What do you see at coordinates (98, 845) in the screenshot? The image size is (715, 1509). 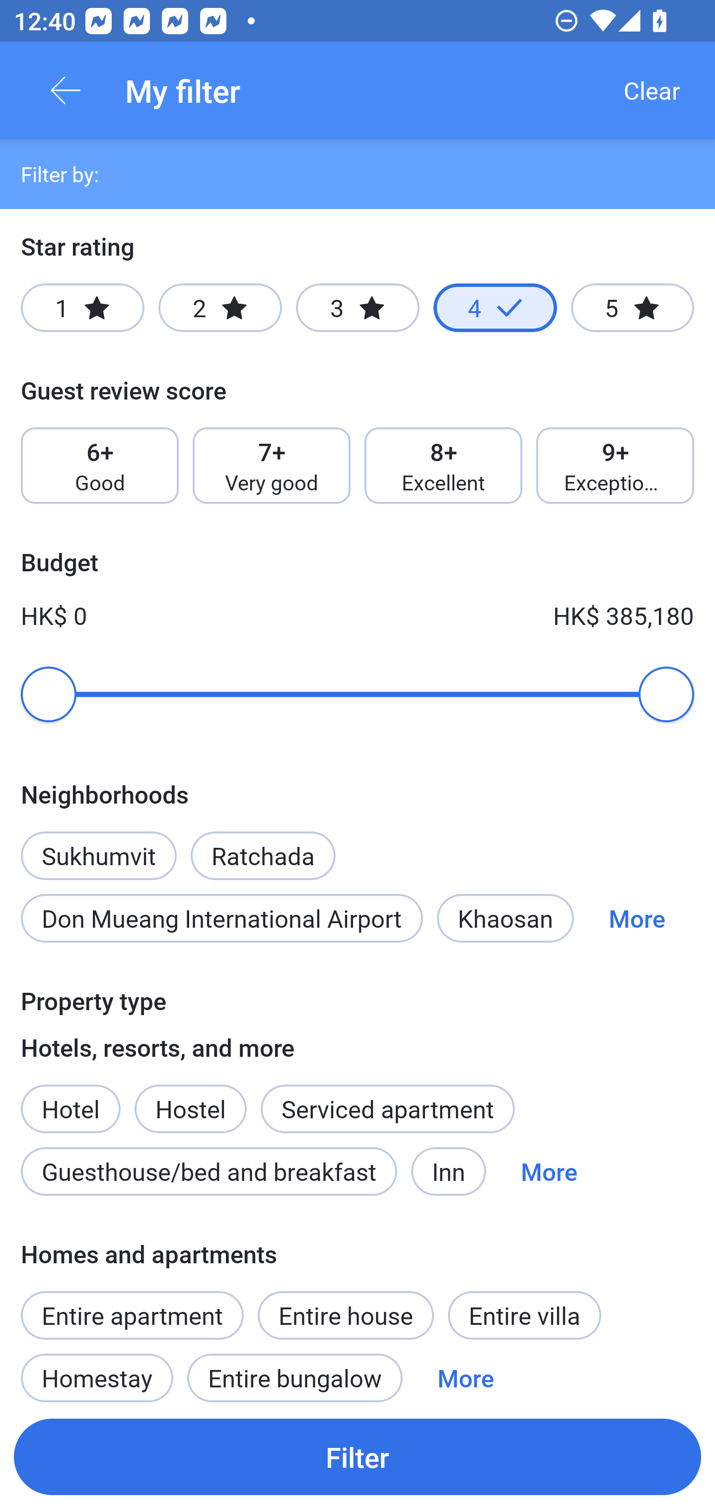 I see `Sukhumvit` at bounding box center [98, 845].